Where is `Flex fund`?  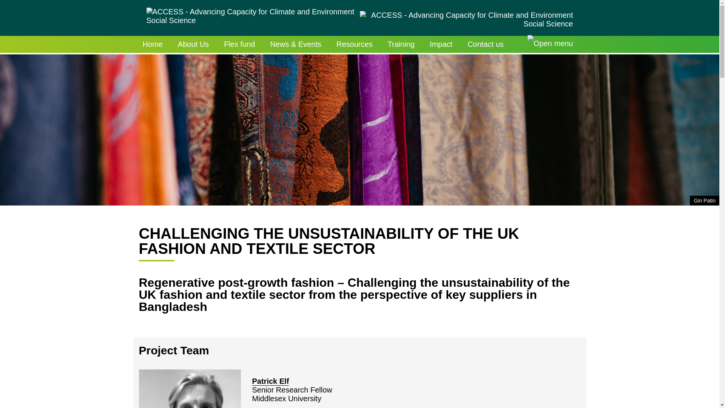 Flex fund is located at coordinates (239, 45).